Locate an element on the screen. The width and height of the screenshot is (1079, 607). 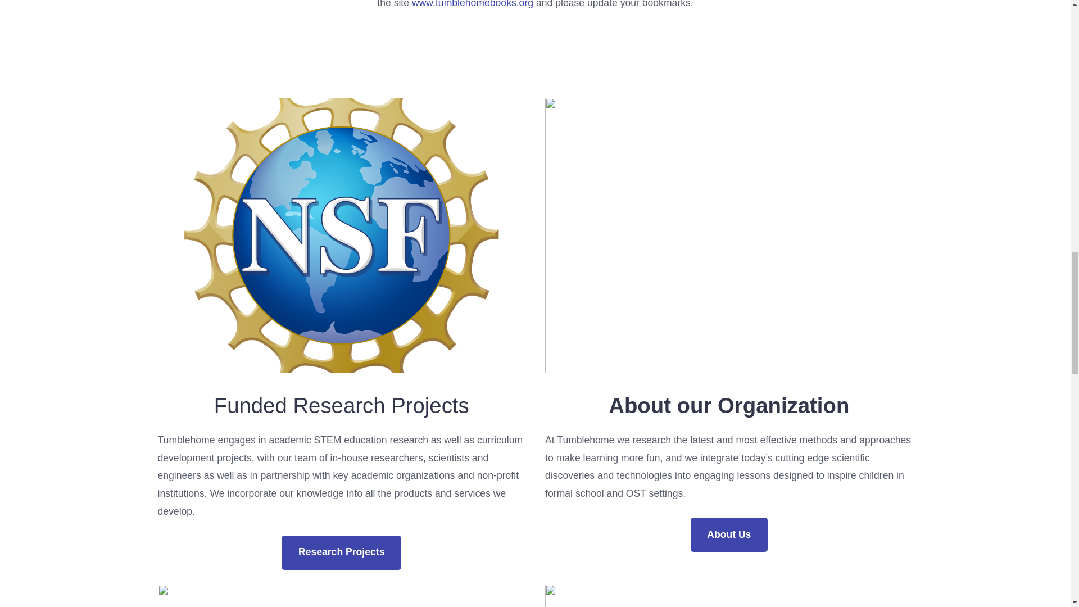
Research Projects is located at coordinates (342, 552).